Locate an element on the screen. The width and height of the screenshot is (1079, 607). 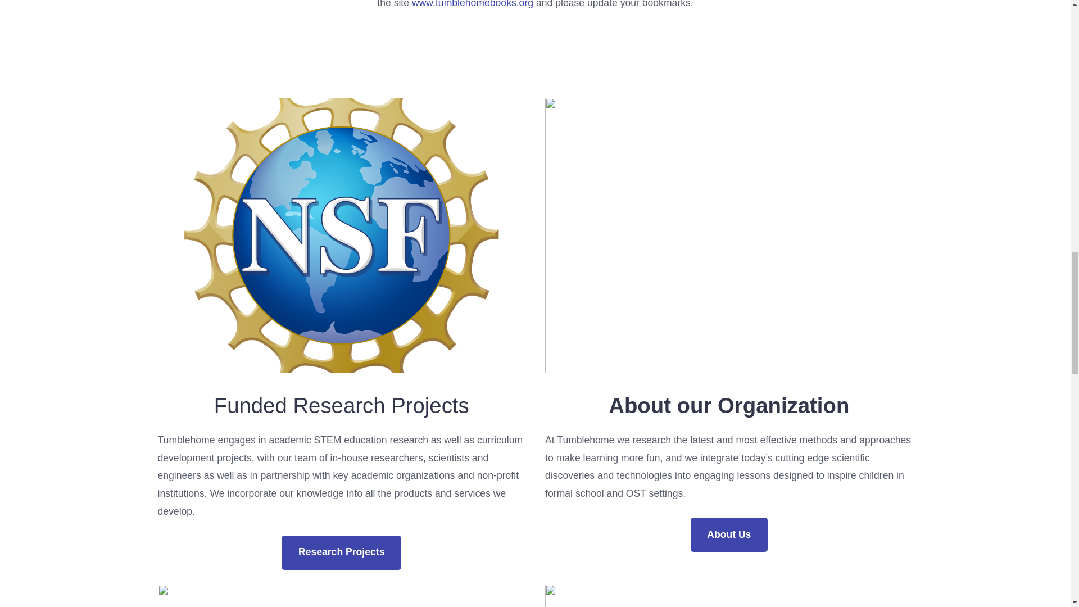
Research Projects is located at coordinates (342, 552).